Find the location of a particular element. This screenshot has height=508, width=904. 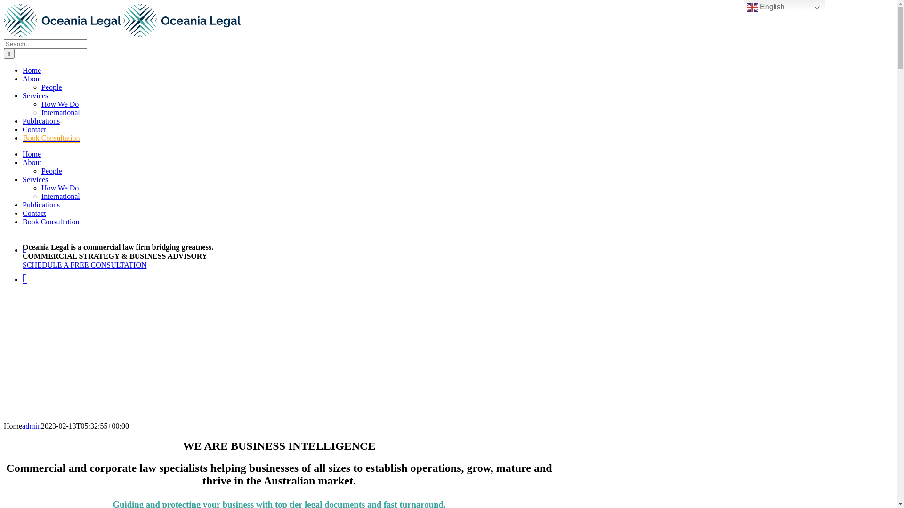

Home is located at coordinates (32, 154).